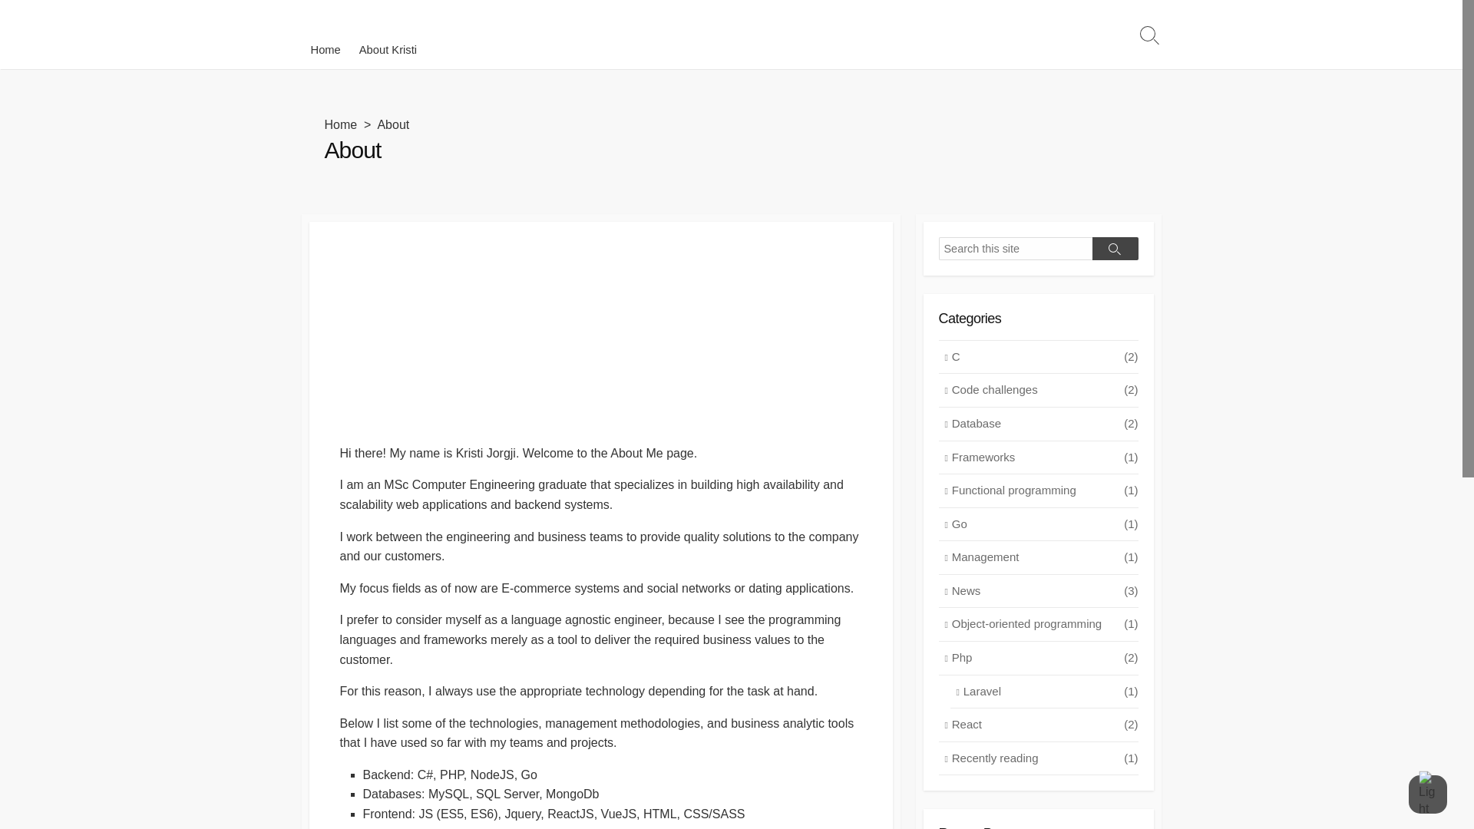  Describe the element at coordinates (340, 124) in the screenshot. I see `Home` at that location.